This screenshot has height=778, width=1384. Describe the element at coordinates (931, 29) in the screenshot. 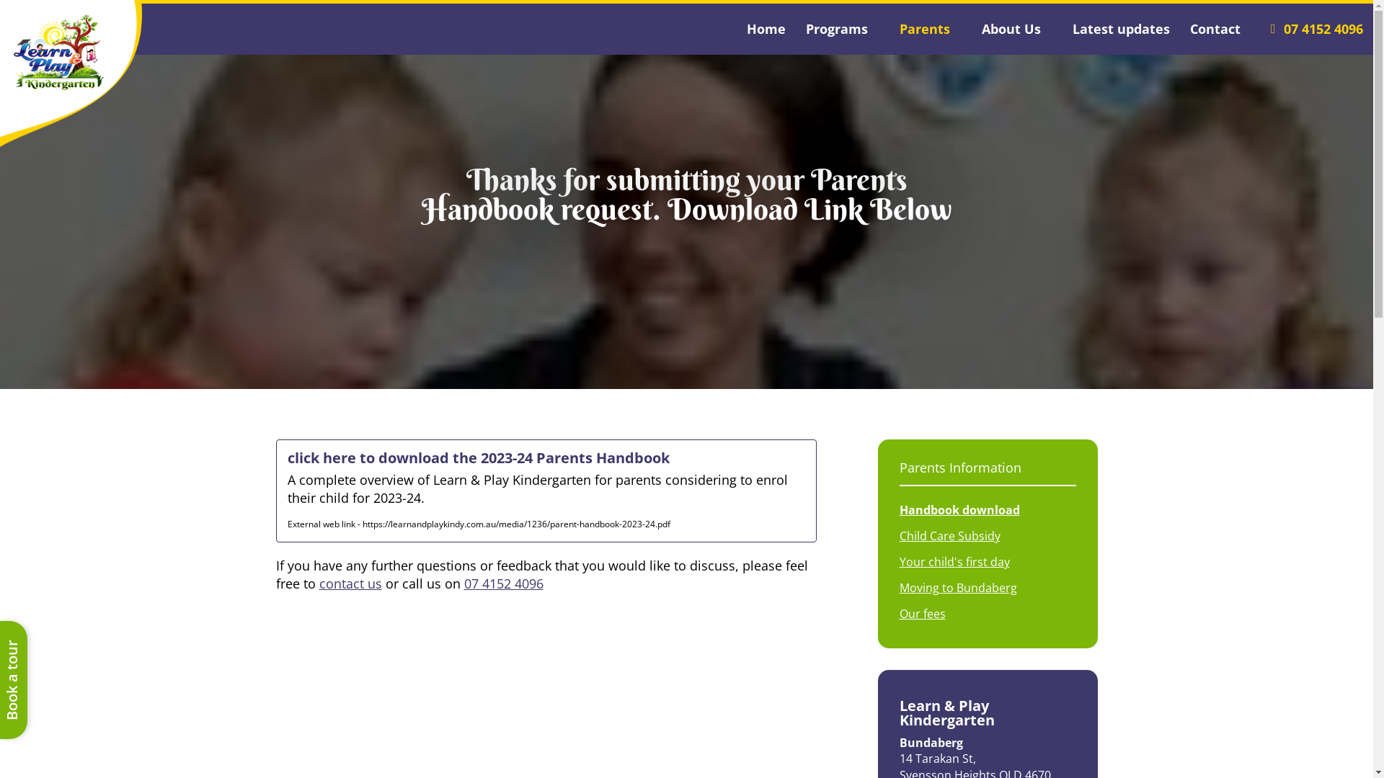

I see `Parents` at that location.